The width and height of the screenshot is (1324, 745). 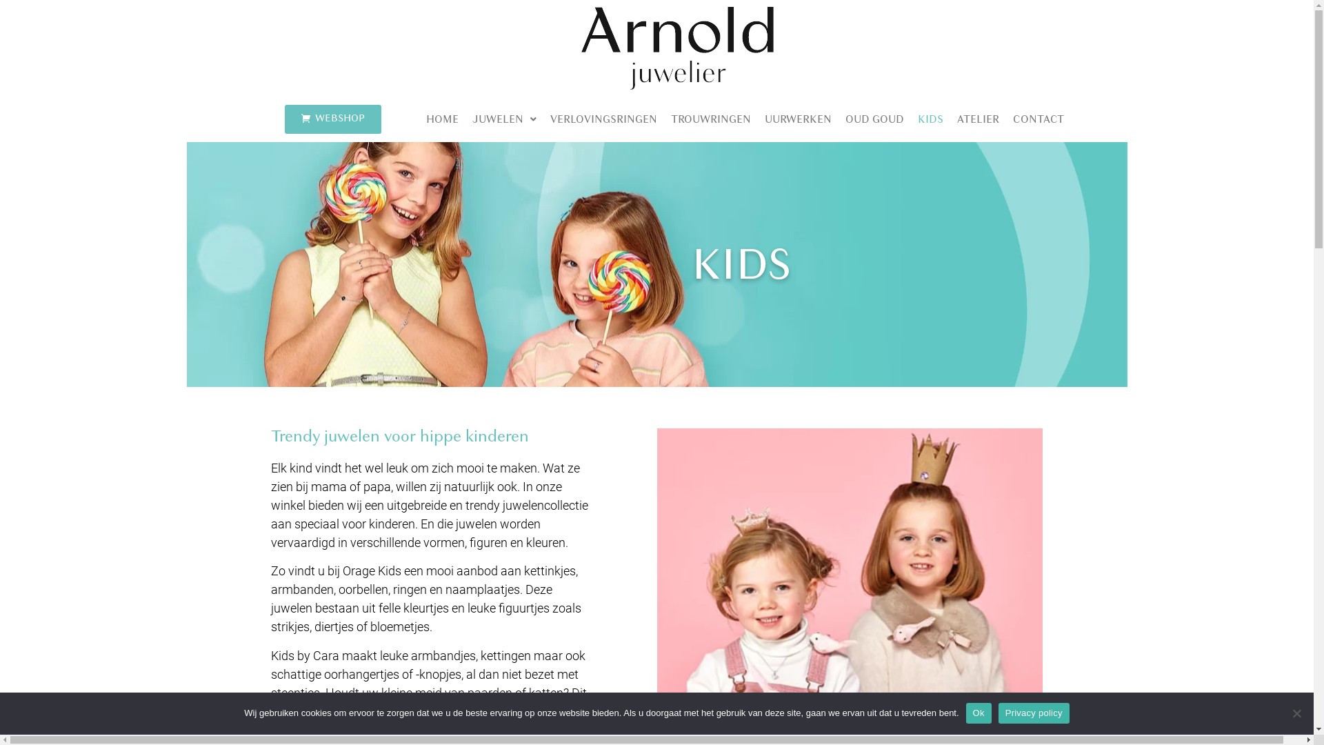 I want to click on Ok, so click(x=979, y=712).